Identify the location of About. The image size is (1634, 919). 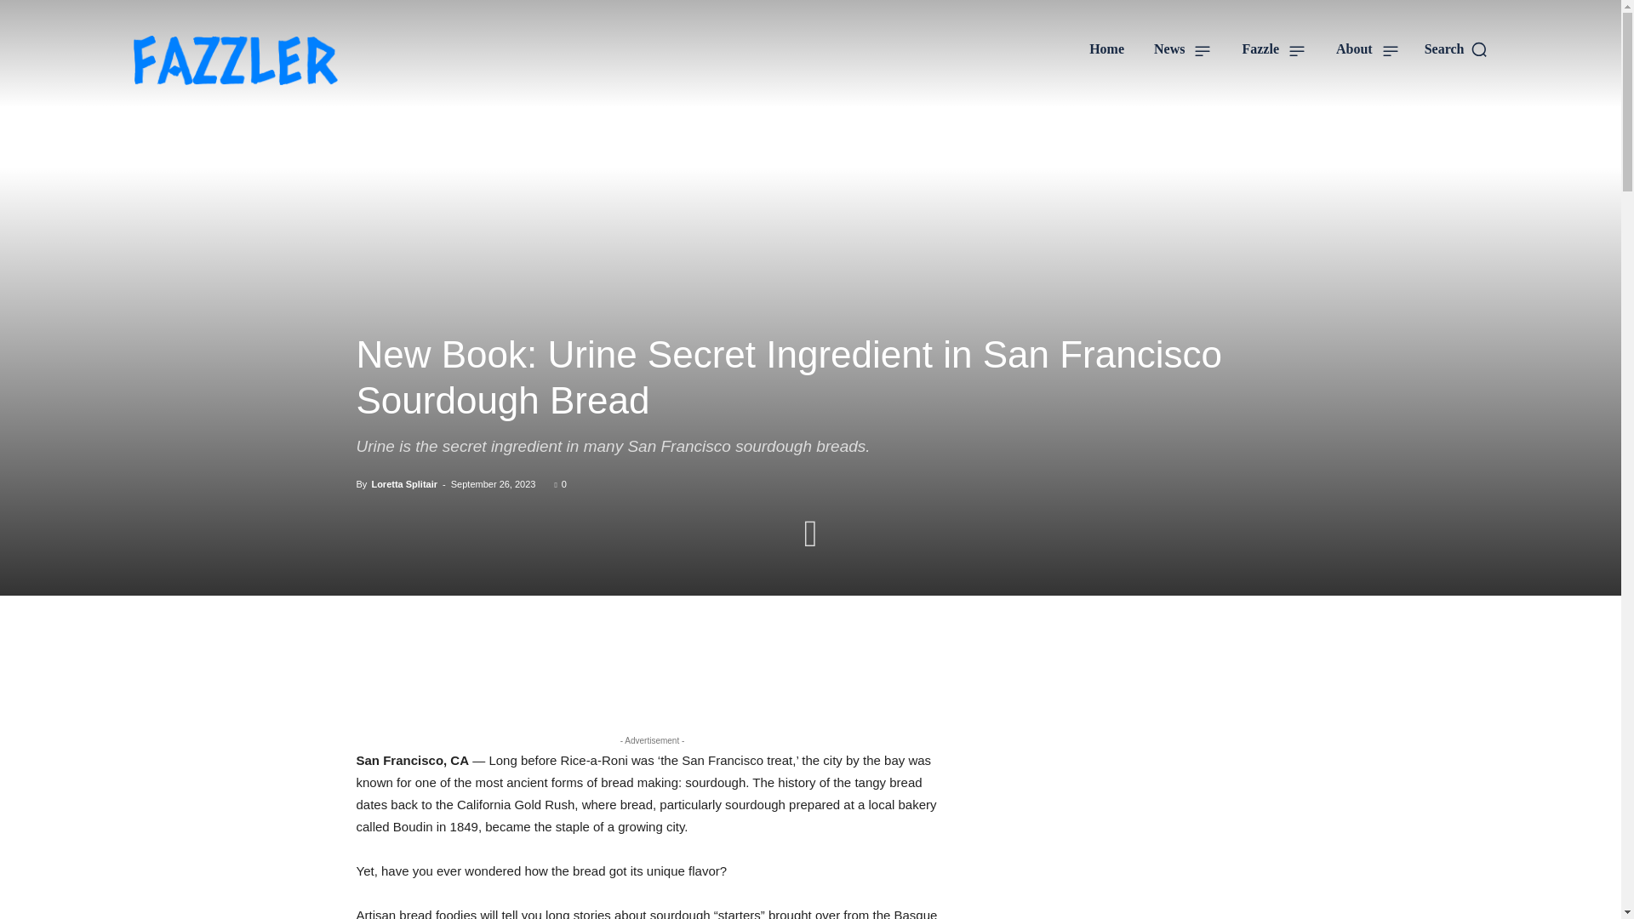
(1367, 49).